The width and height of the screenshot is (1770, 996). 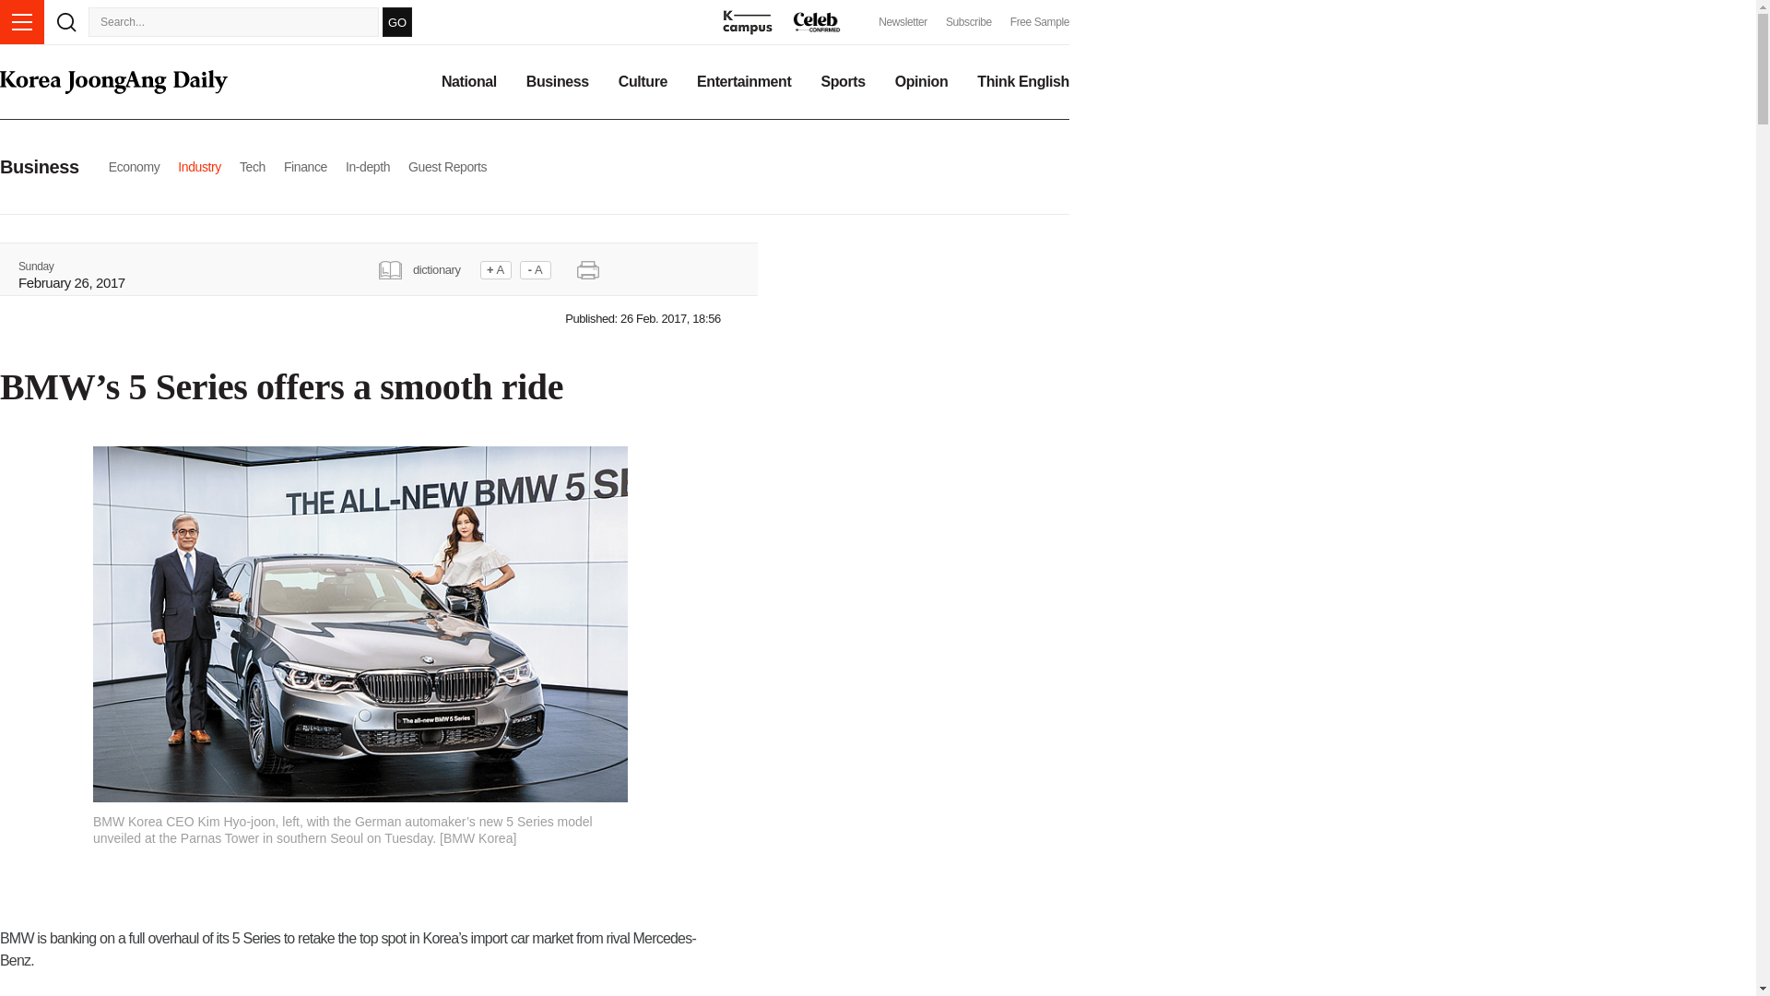 I want to click on Industry, so click(x=199, y=166).